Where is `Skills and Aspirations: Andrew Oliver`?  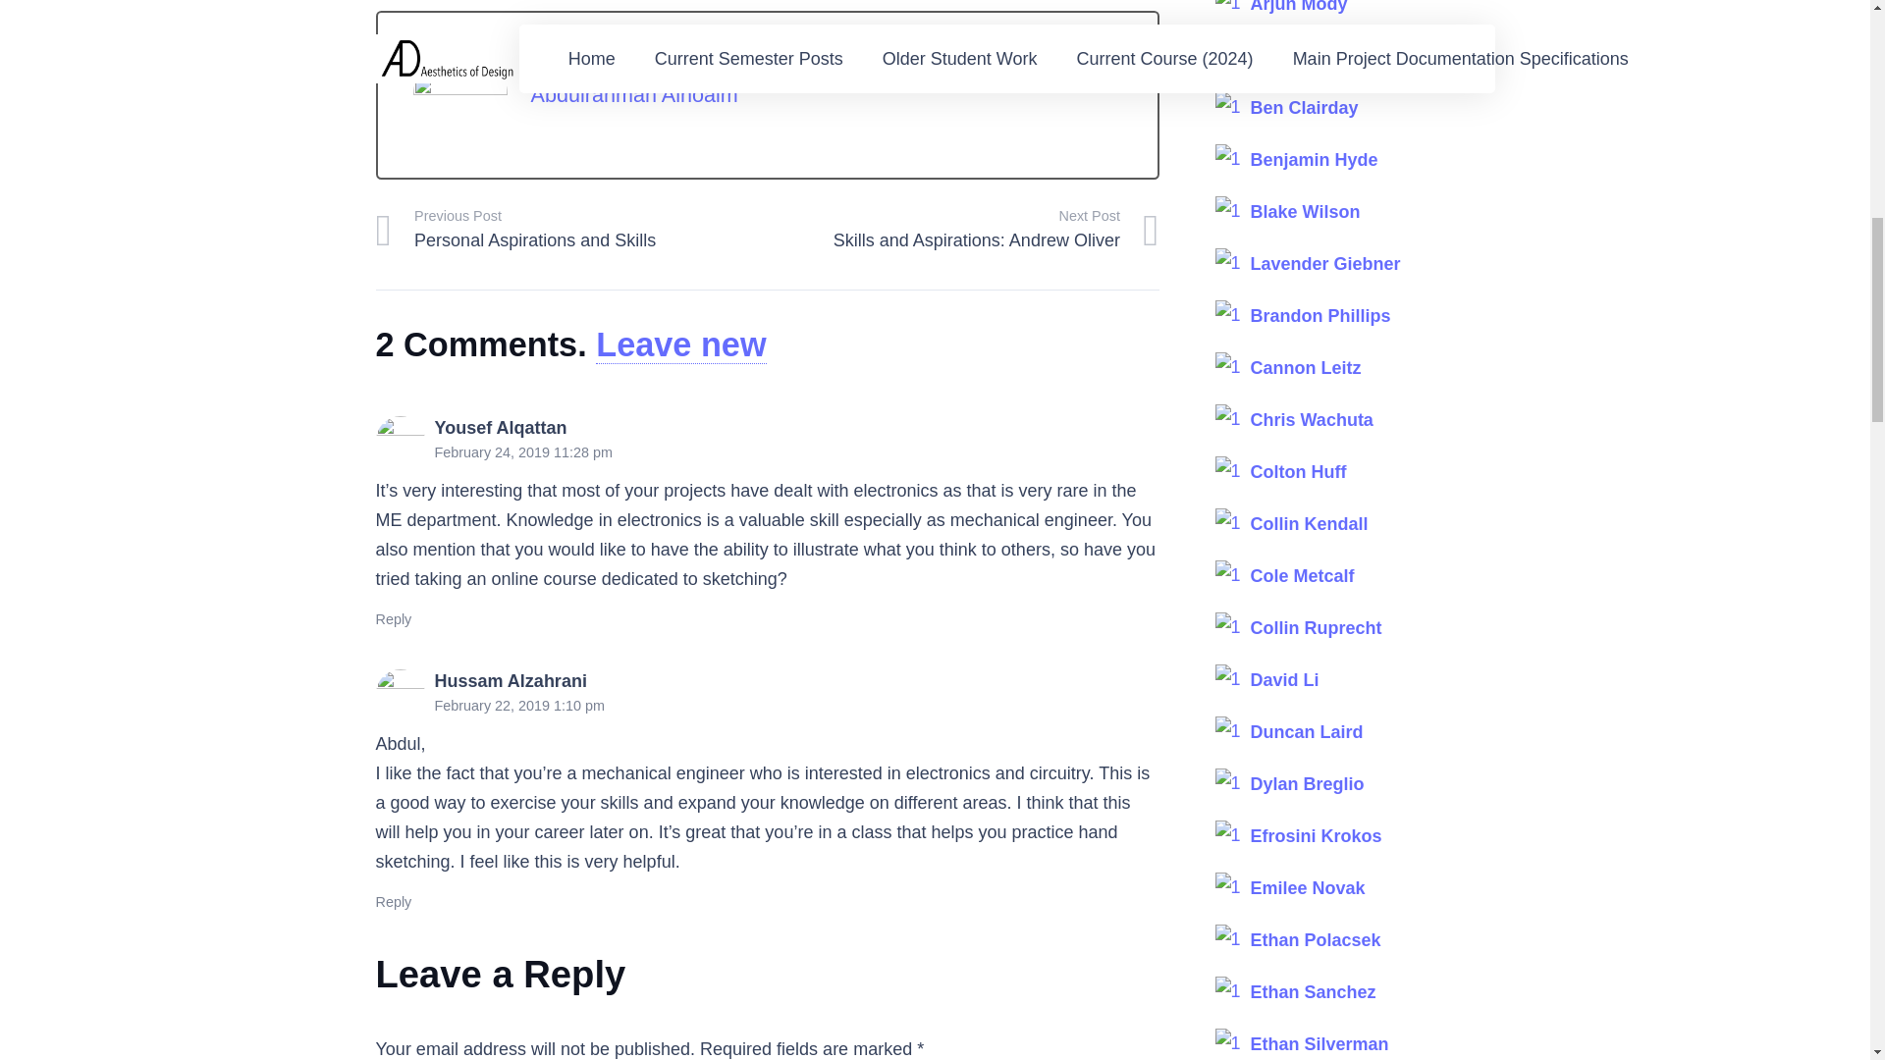
Skills and Aspirations: Andrew Oliver is located at coordinates (962, 230).